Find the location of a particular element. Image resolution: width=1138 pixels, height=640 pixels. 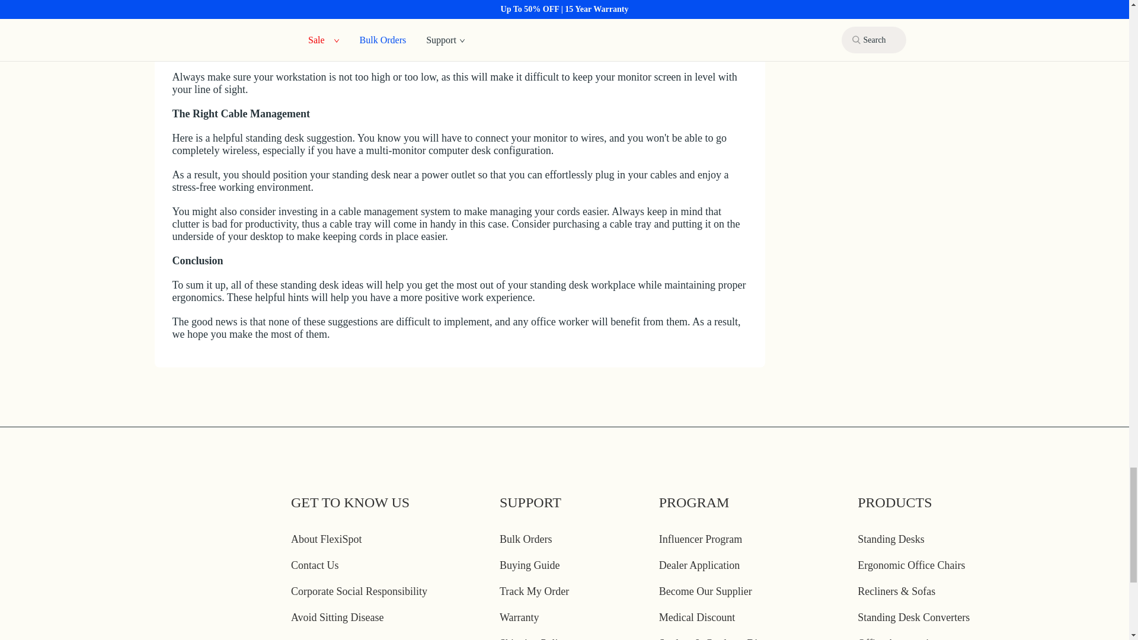

Bulk Orders is located at coordinates (525, 539).